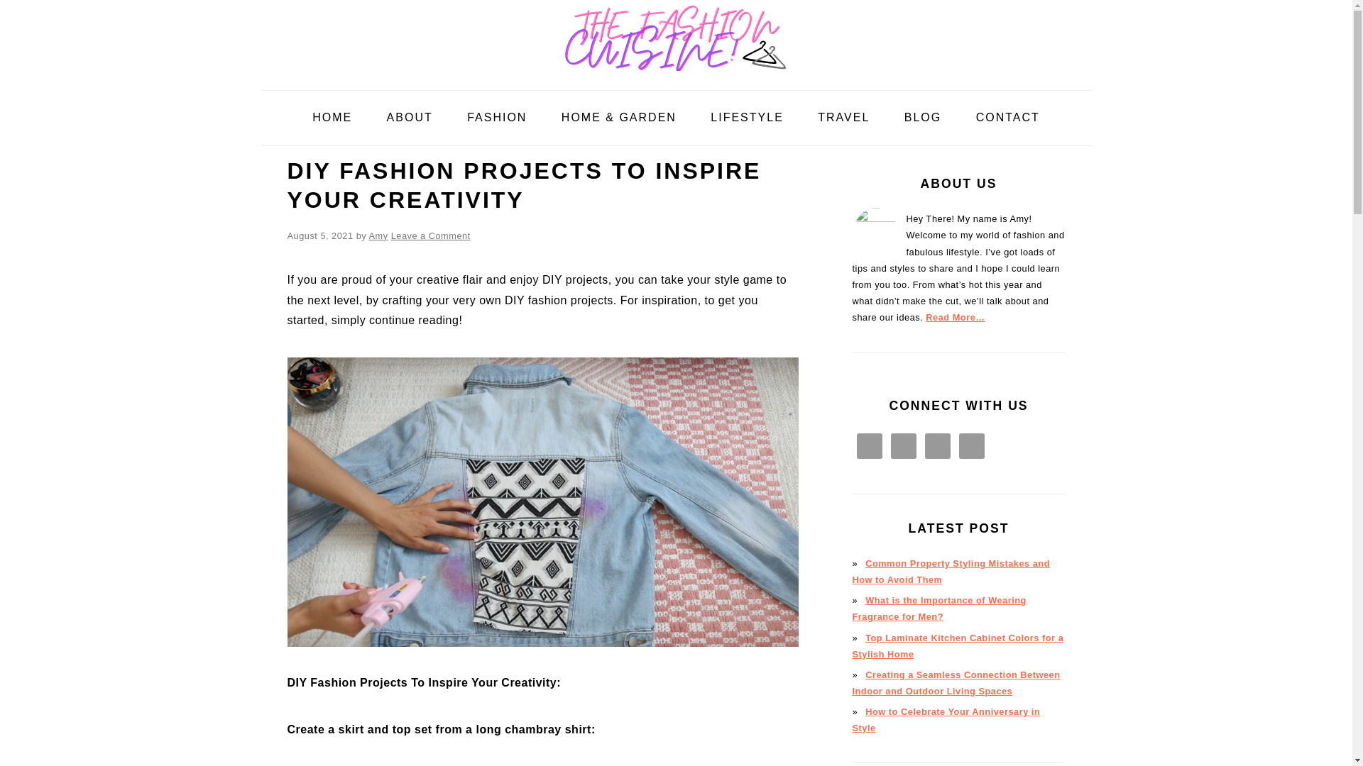 The image size is (1363, 766). What do you see at coordinates (332, 118) in the screenshot?
I see `HOME` at bounding box center [332, 118].